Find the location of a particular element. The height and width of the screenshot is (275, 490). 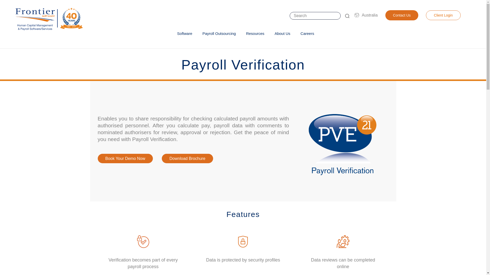

Australia is located at coordinates (370, 15).